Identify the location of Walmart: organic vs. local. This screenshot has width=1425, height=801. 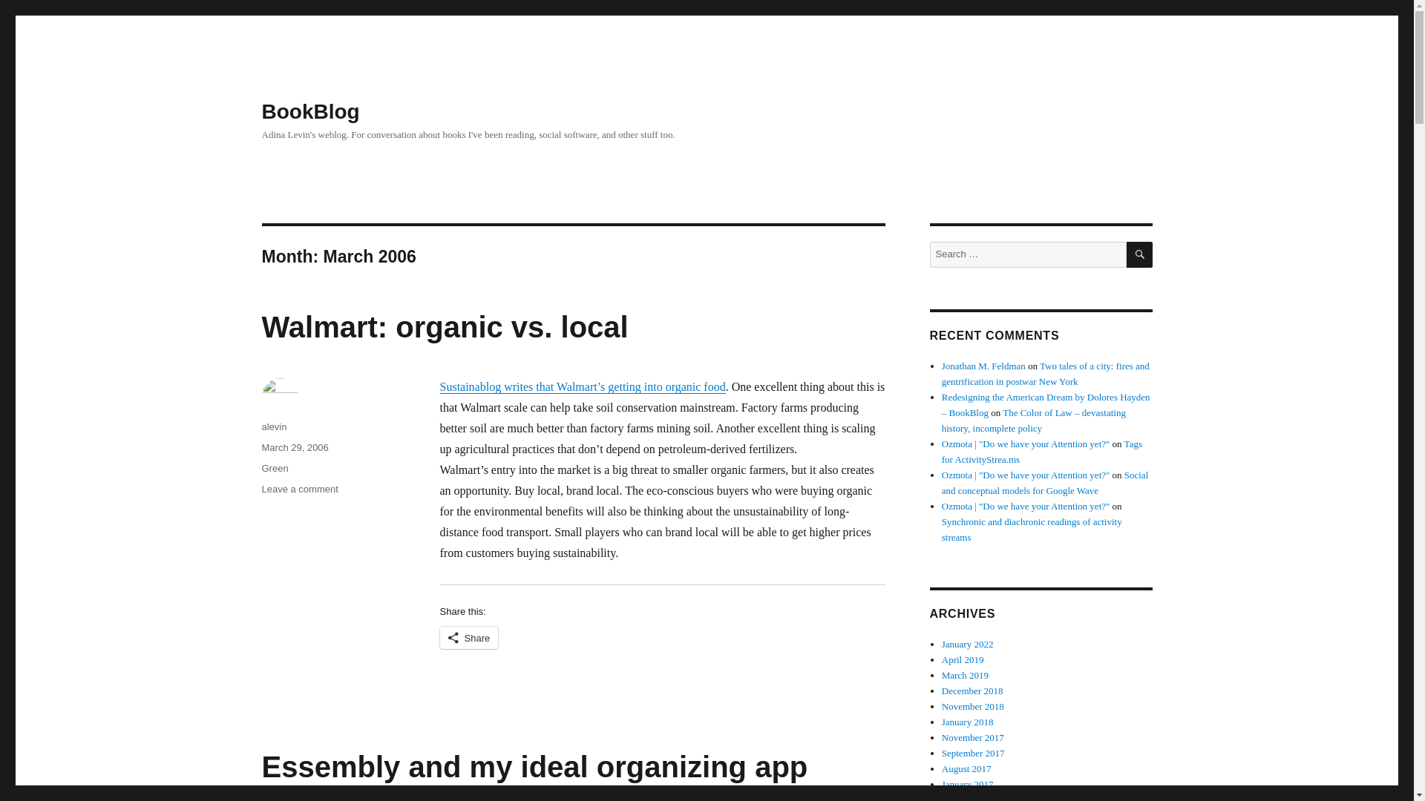
(444, 327).